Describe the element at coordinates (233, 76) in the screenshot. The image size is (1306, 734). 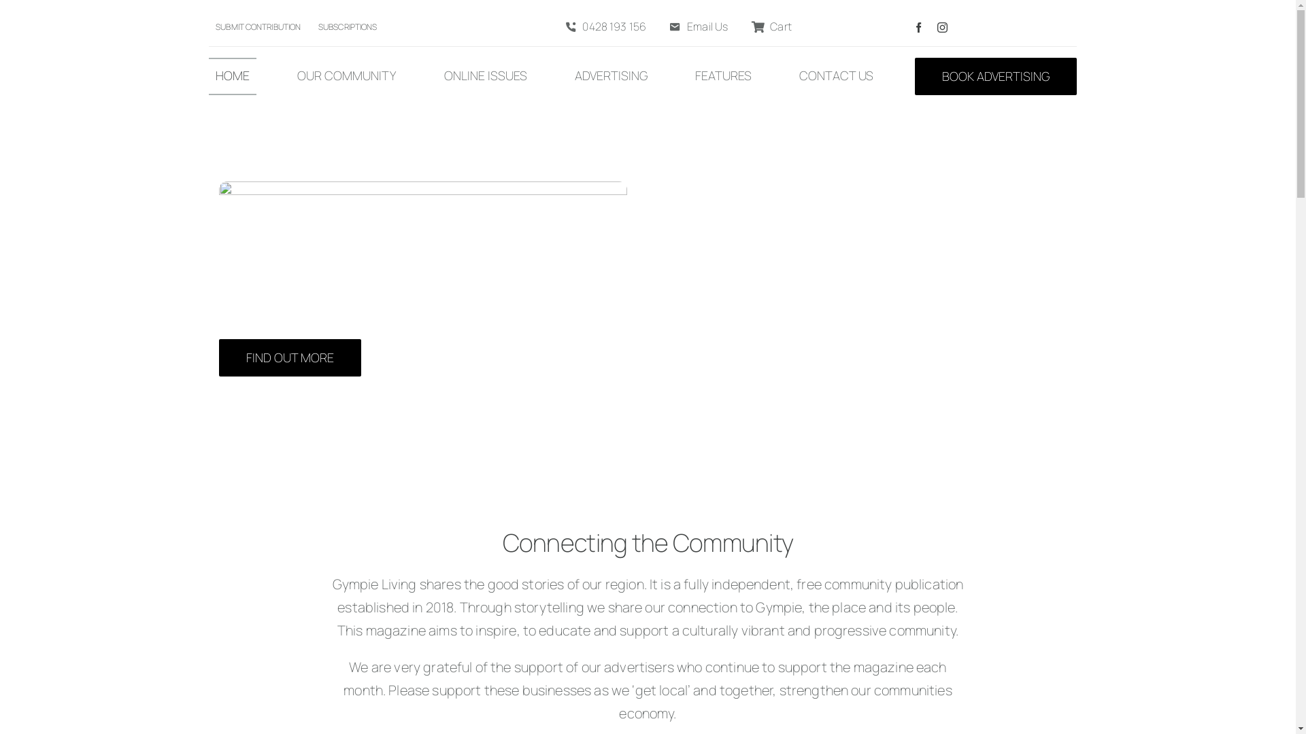
I see `HOME` at that location.